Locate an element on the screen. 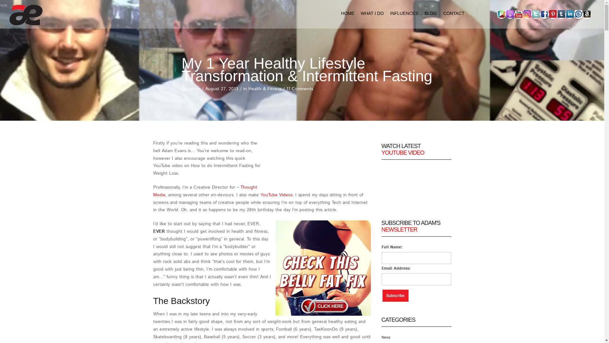  HOME is located at coordinates (348, 13).